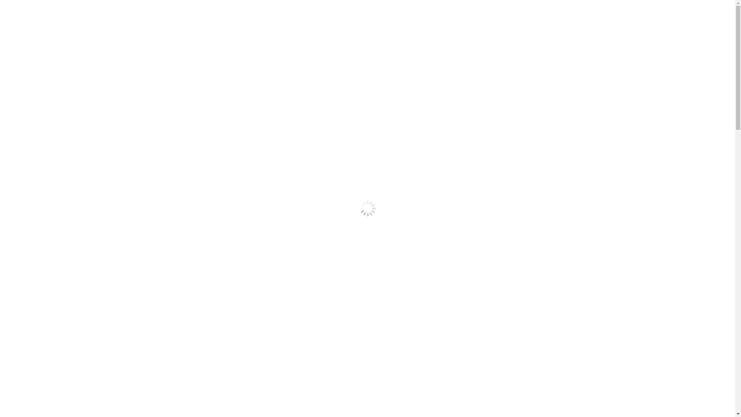 The width and height of the screenshot is (741, 417). I want to click on BEHANDELINGEN, so click(100, 24).